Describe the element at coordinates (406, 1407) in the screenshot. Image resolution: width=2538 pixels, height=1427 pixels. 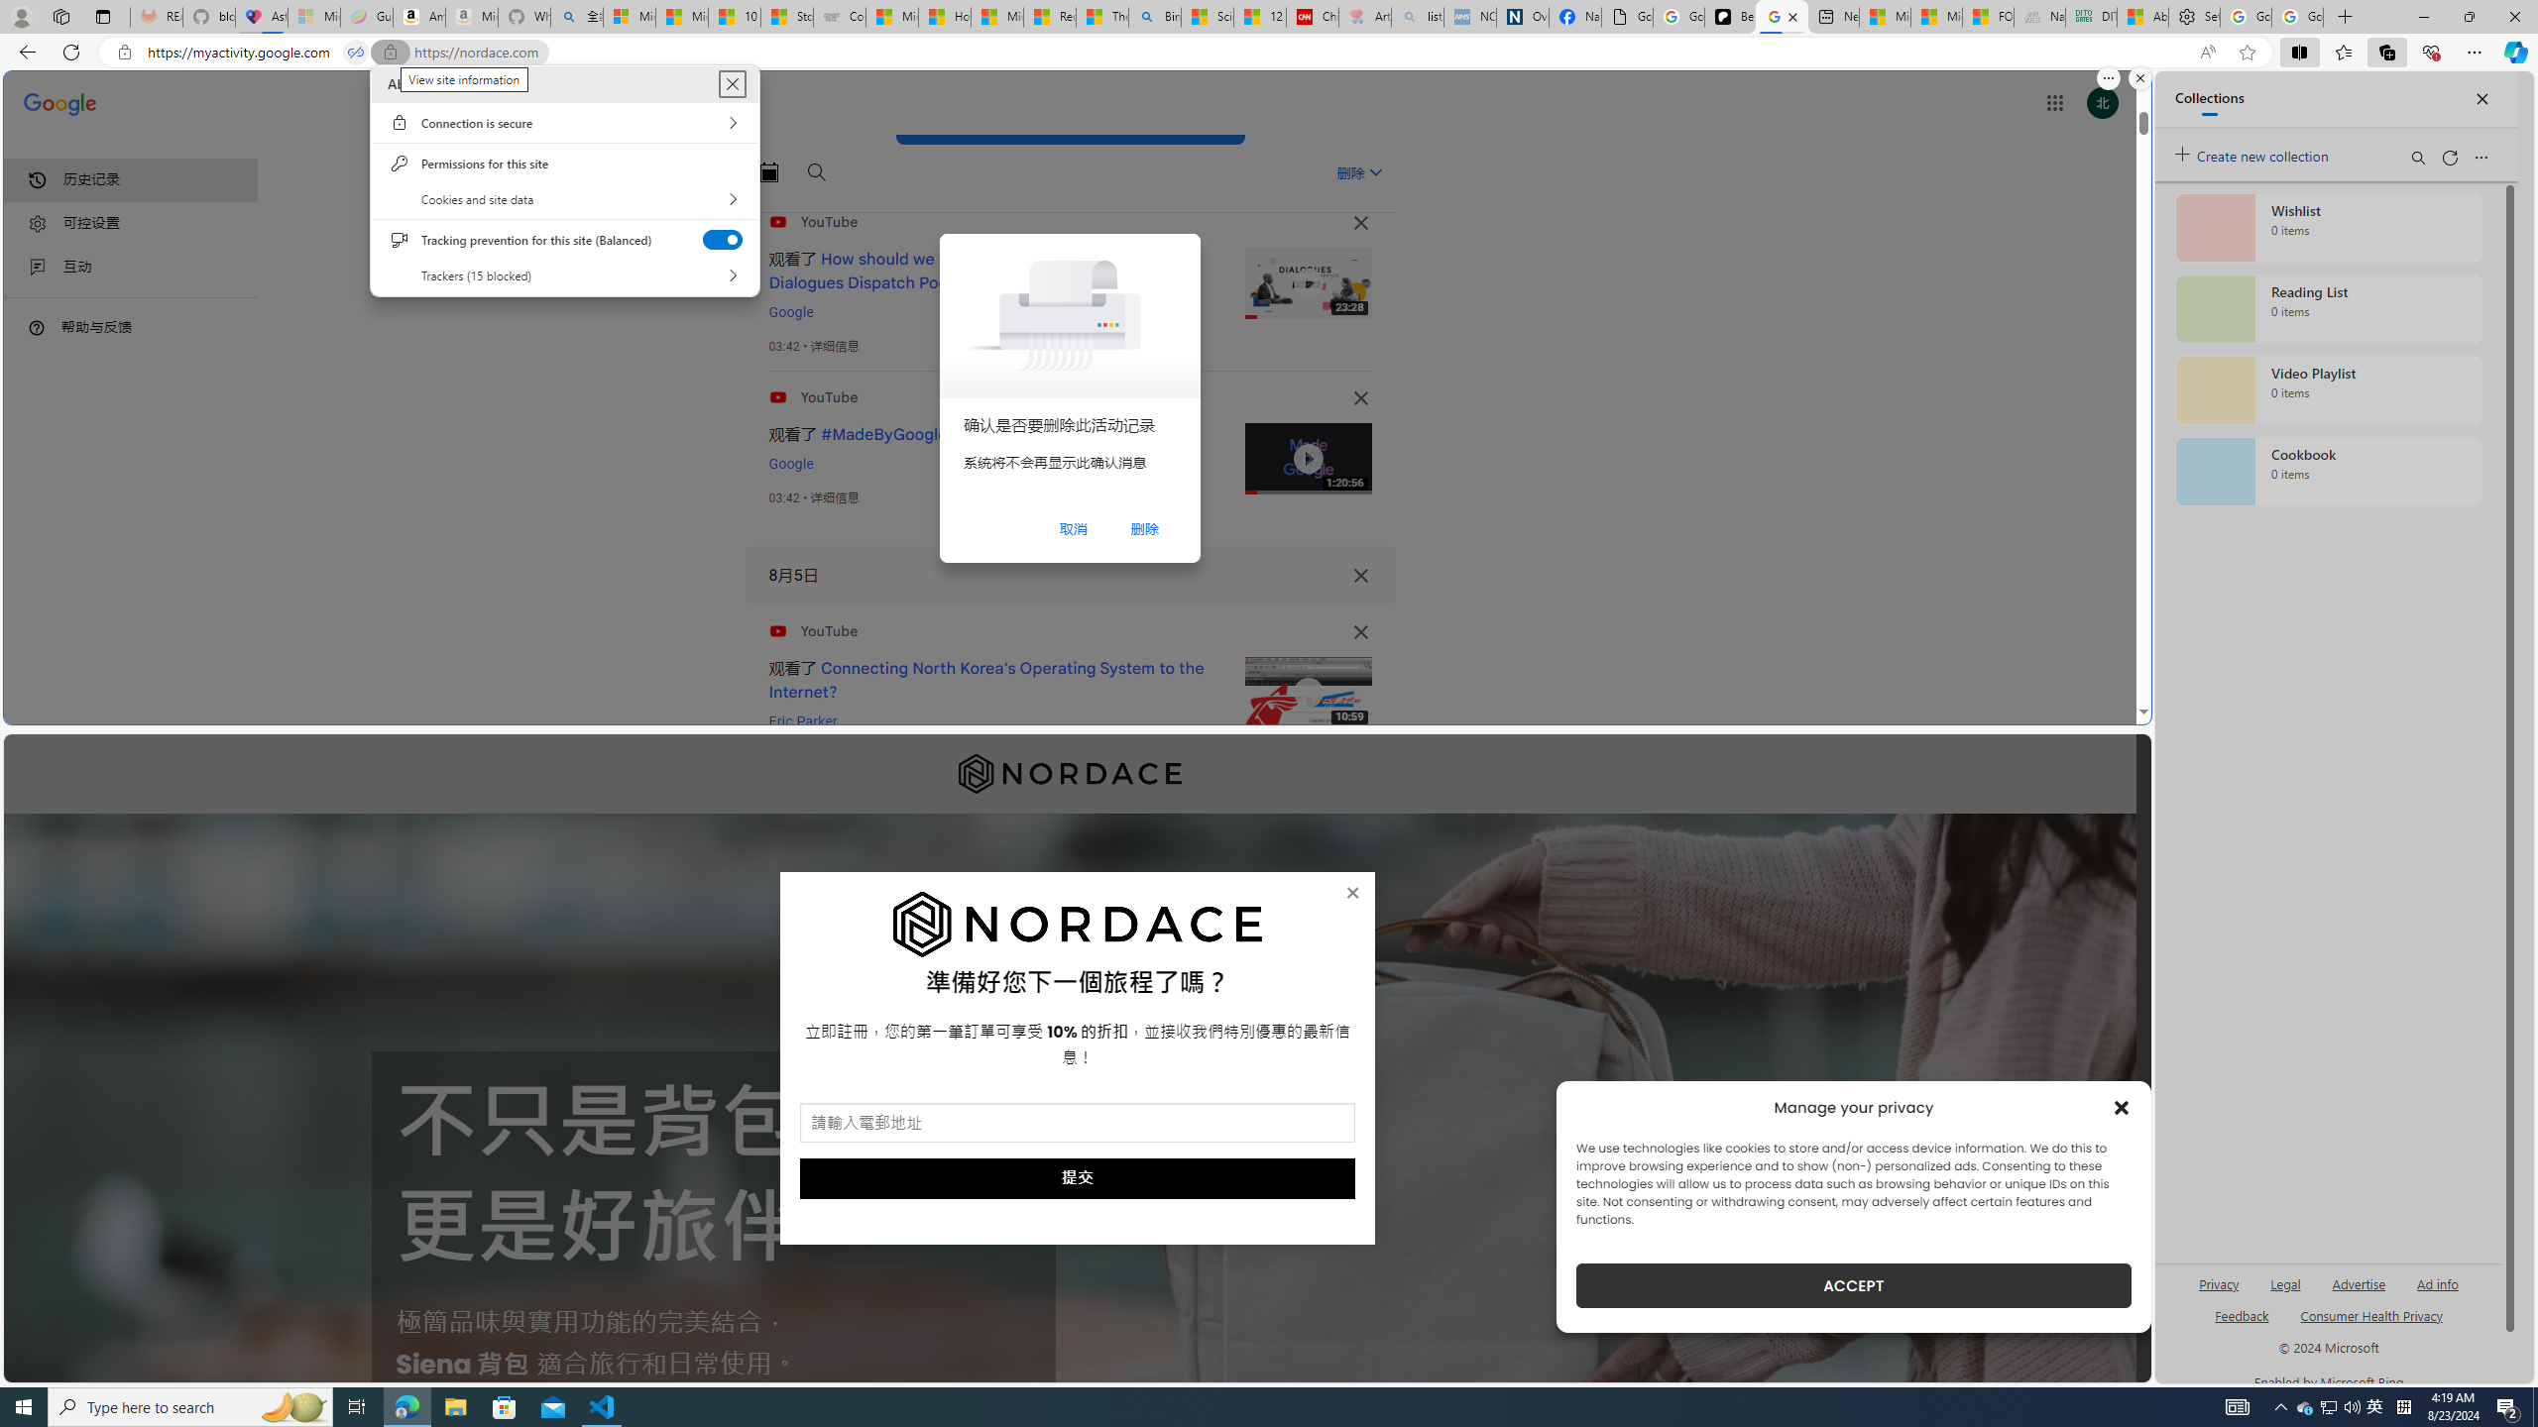
I see `Microsoft Edge - 1 running window` at that location.